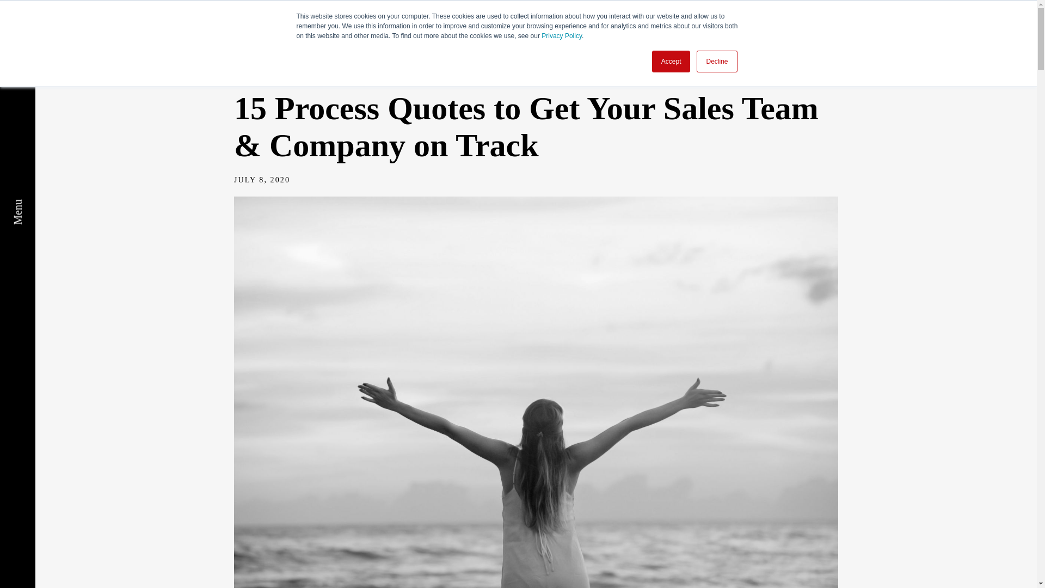  Describe the element at coordinates (847, 33) in the screenshot. I see `RESOURCES` at that location.